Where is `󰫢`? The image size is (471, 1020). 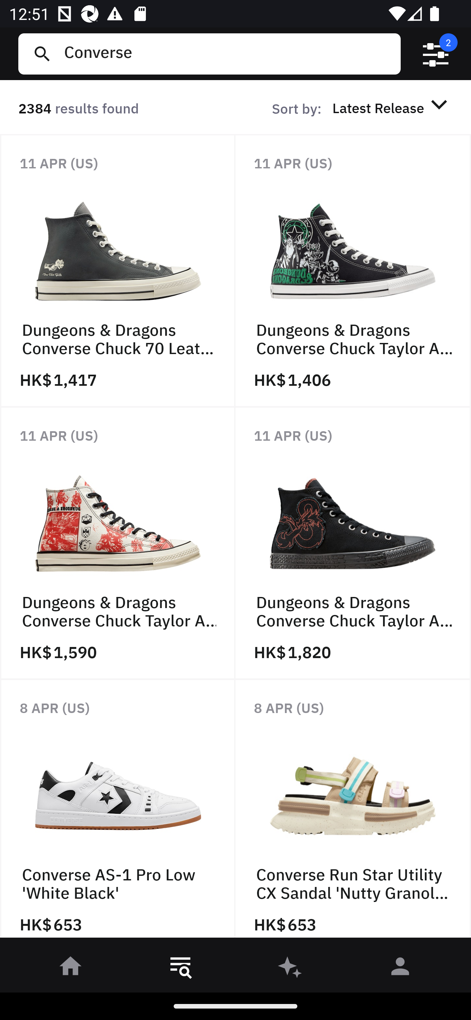 󰫢 is located at coordinates (290, 968).